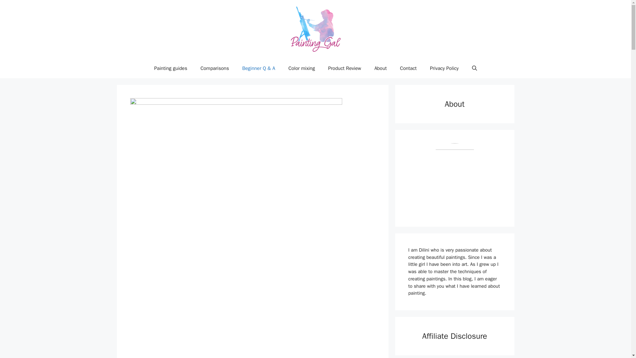 Image resolution: width=636 pixels, height=358 pixels. What do you see at coordinates (215, 68) in the screenshot?
I see `Comparisons` at bounding box center [215, 68].